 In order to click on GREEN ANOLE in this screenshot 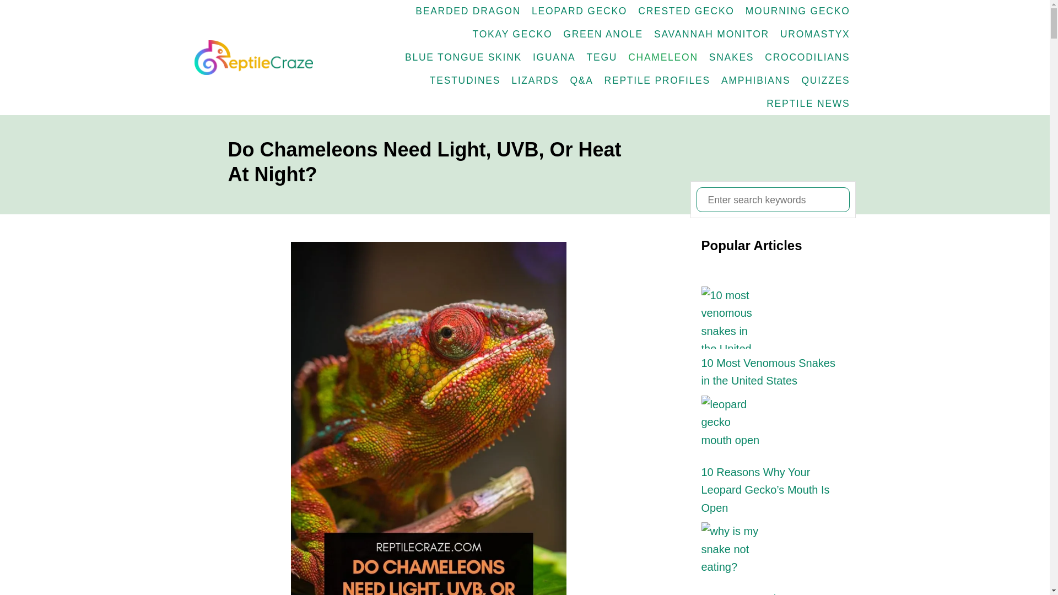, I will do `click(603, 35)`.